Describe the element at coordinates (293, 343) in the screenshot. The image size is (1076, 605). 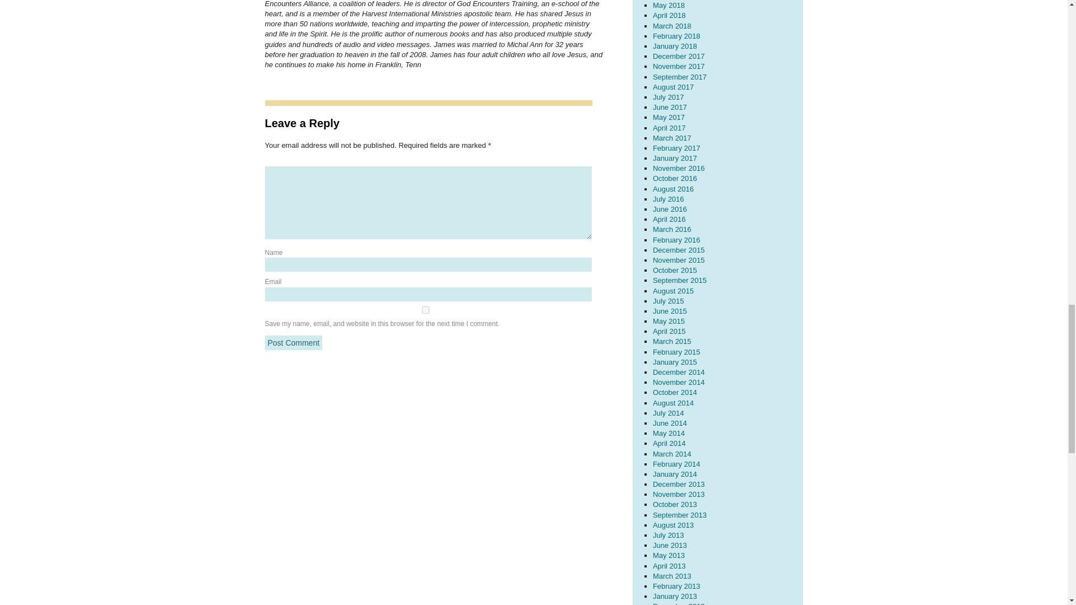
I see `Post Comment` at that location.